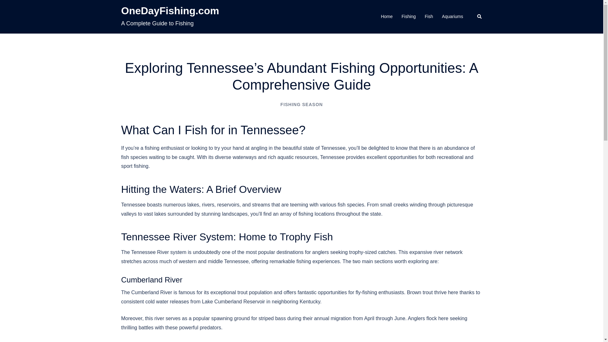 This screenshot has width=608, height=342. I want to click on OneDayFishing.com, so click(170, 11).